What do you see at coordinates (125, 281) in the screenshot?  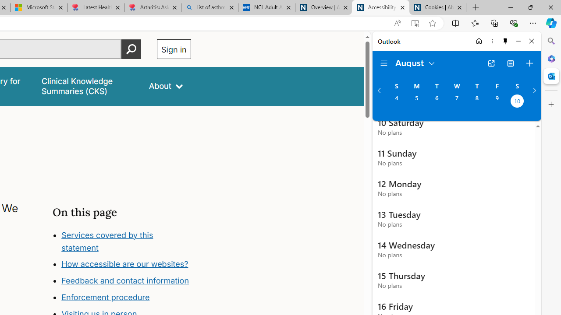 I see `Feedback and contact information` at bounding box center [125, 281].